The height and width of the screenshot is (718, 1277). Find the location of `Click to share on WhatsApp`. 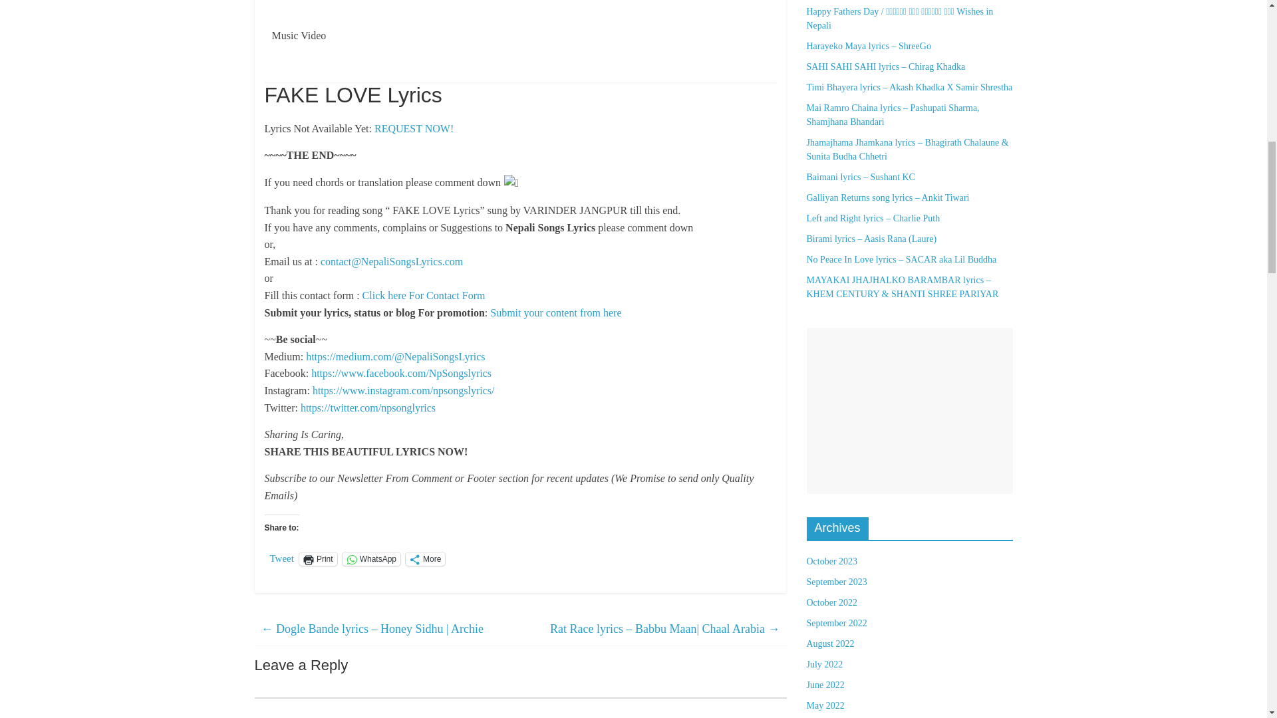

Click to share on WhatsApp is located at coordinates (371, 558).